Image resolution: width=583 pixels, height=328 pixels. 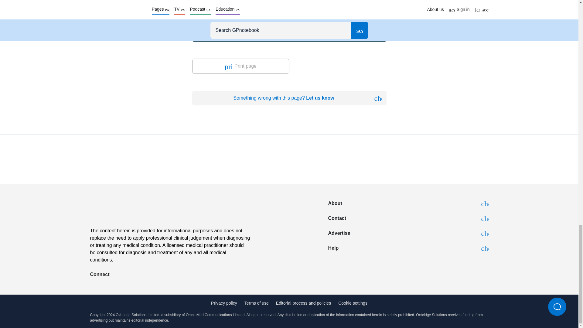 What do you see at coordinates (303, 304) in the screenshot?
I see `Editorial process and policies` at bounding box center [303, 304].